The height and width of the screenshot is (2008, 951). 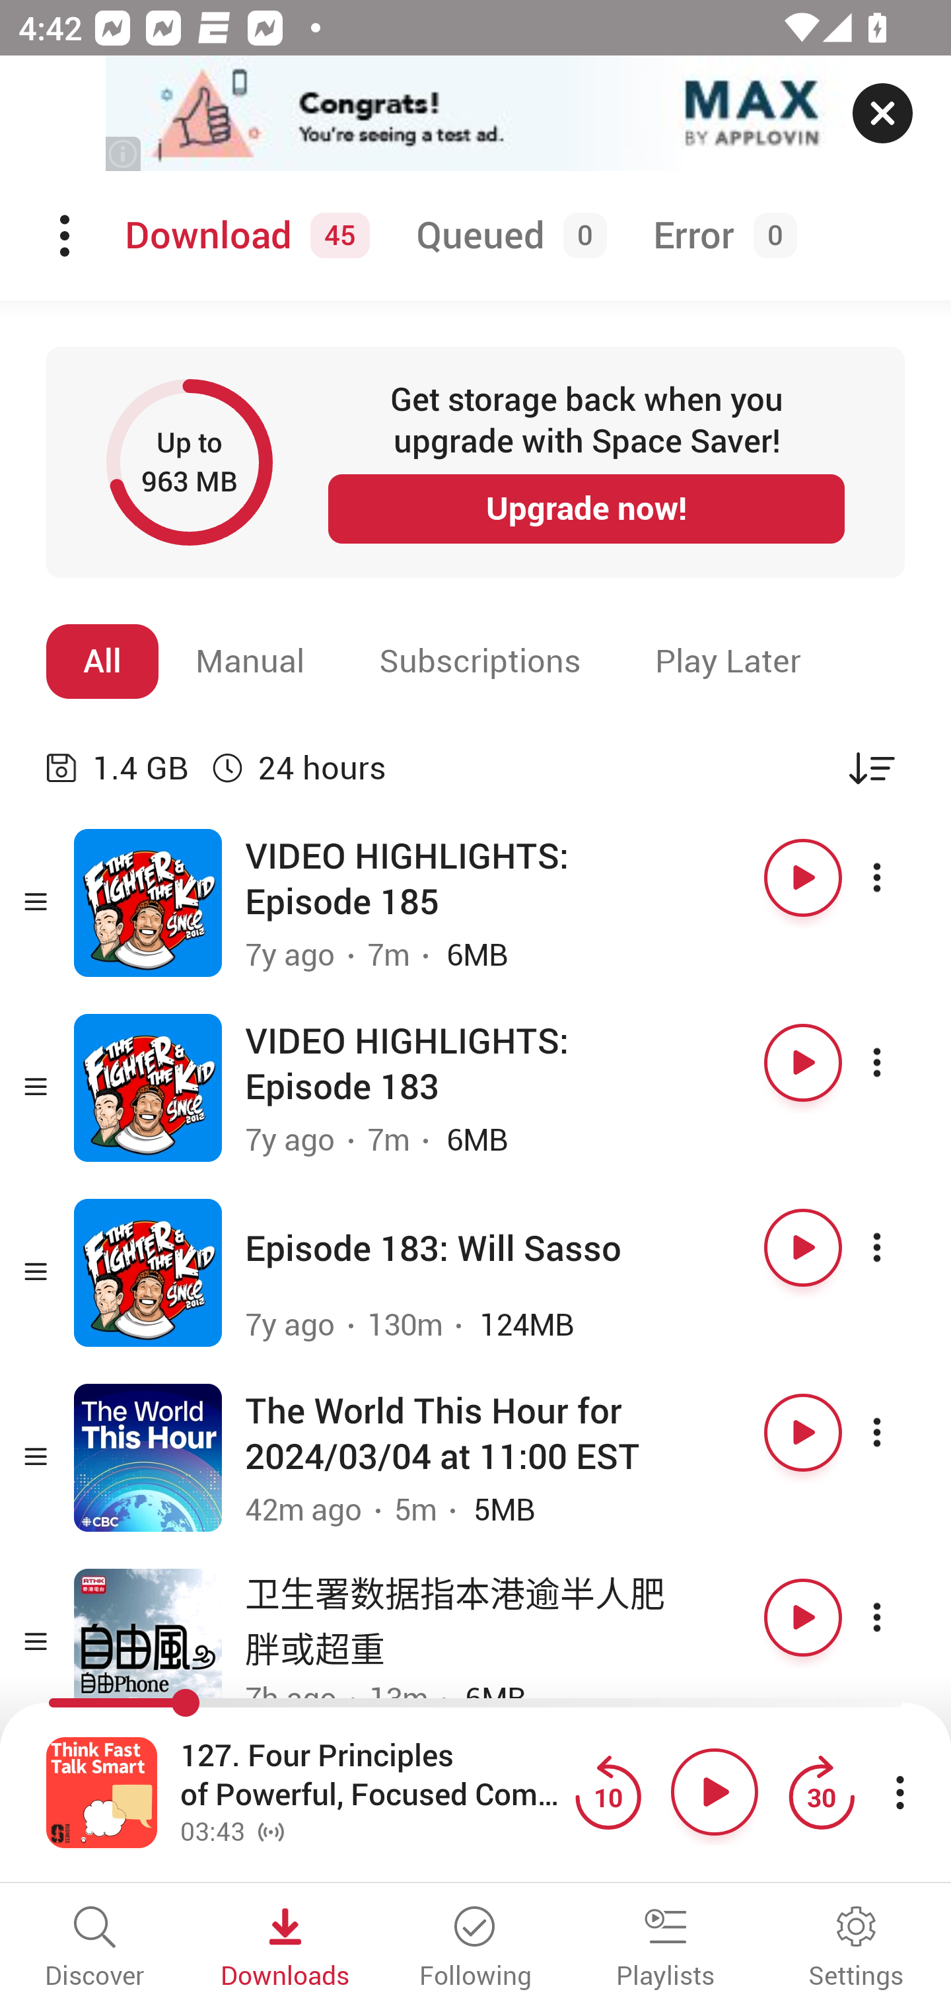 I want to click on All, so click(x=102, y=661).